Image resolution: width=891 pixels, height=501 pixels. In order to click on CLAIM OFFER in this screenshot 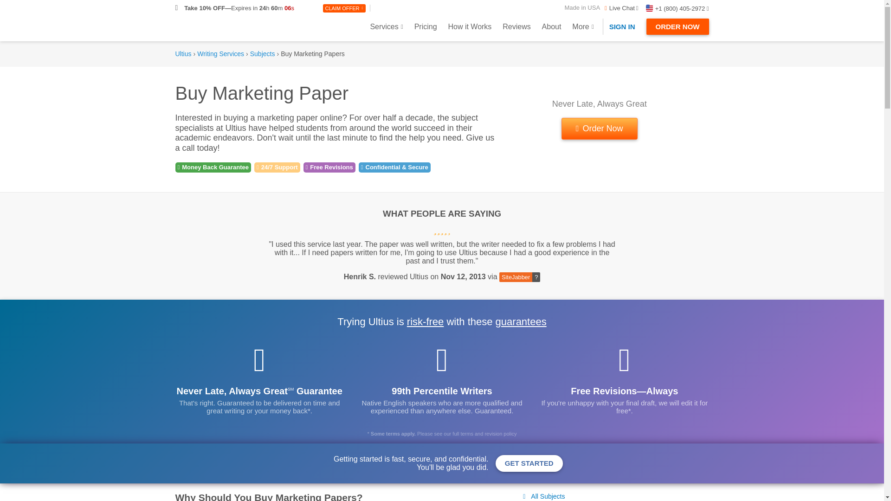, I will do `click(344, 8)`.